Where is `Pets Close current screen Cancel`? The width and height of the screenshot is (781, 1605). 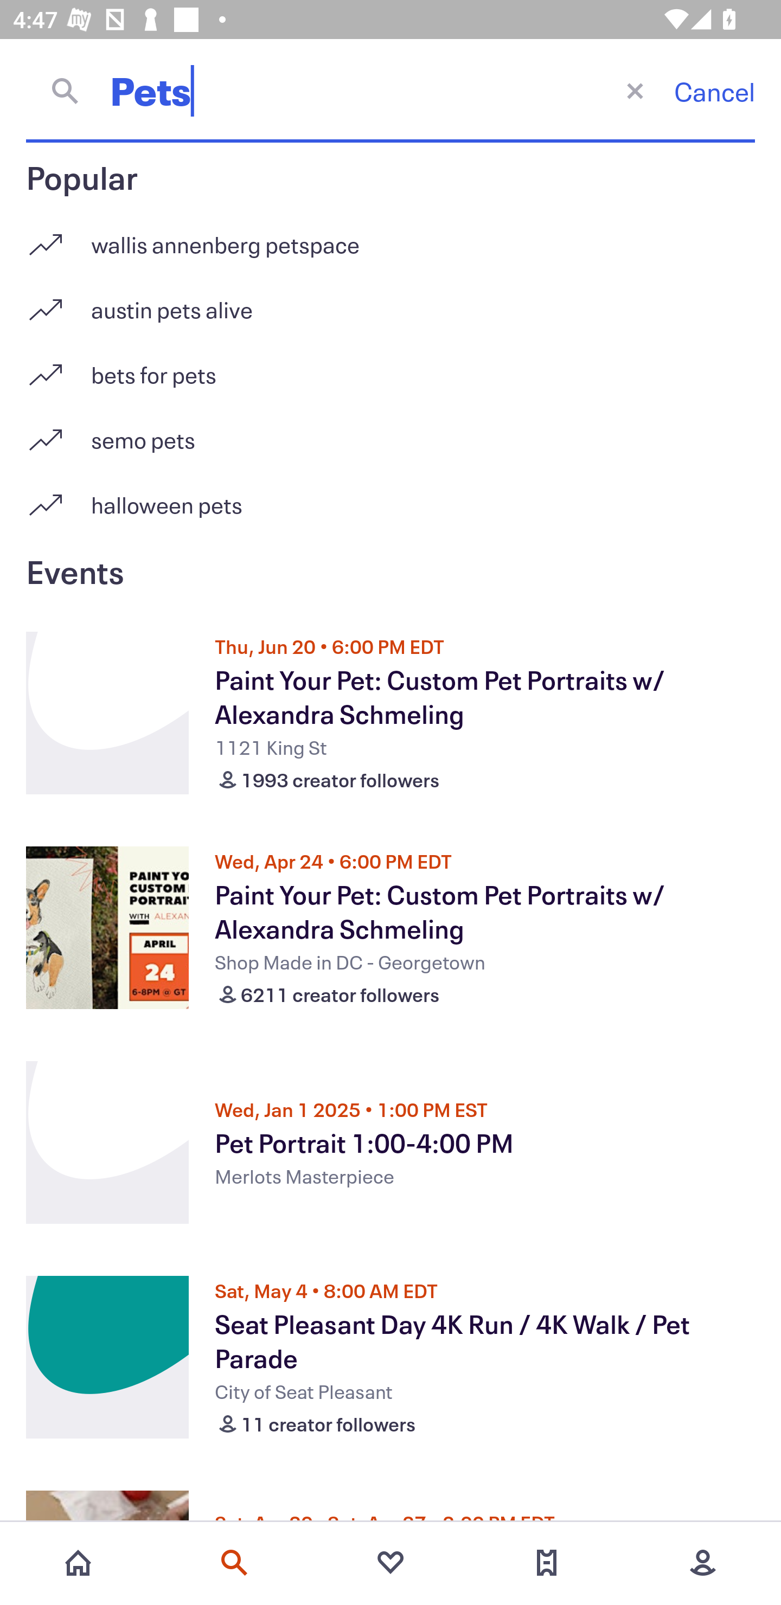
Pets Close current screen Cancel is located at coordinates (390, 91).